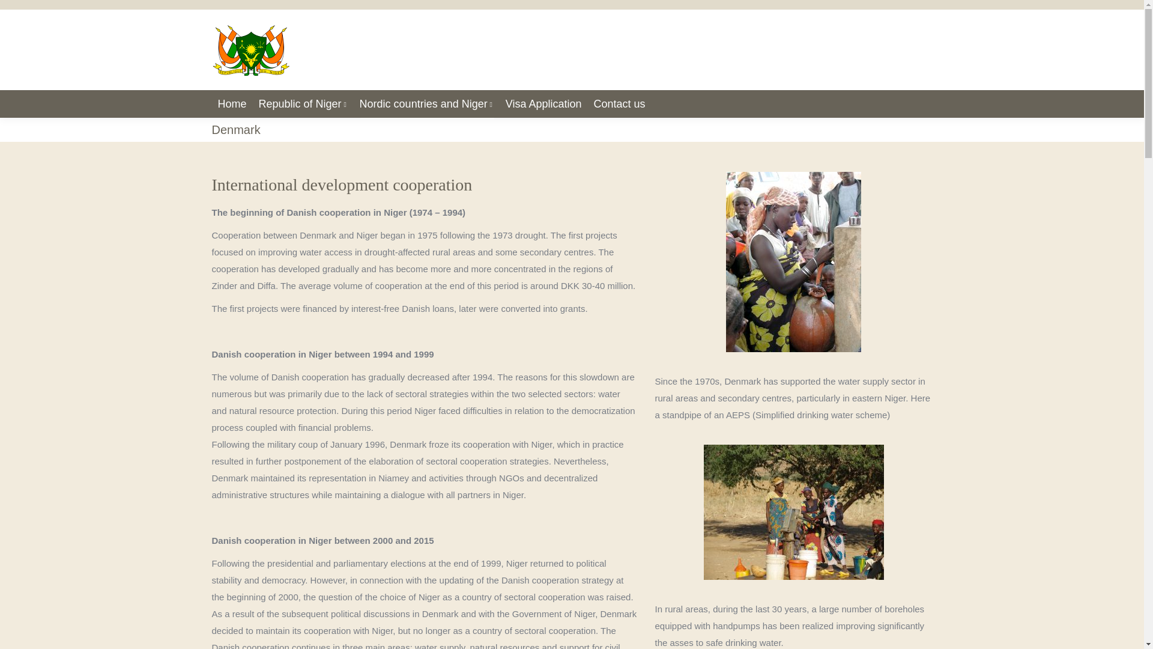 This screenshot has height=649, width=1153. What do you see at coordinates (543, 103) in the screenshot?
I see `Visa Application` at bounding box center [543, 103].